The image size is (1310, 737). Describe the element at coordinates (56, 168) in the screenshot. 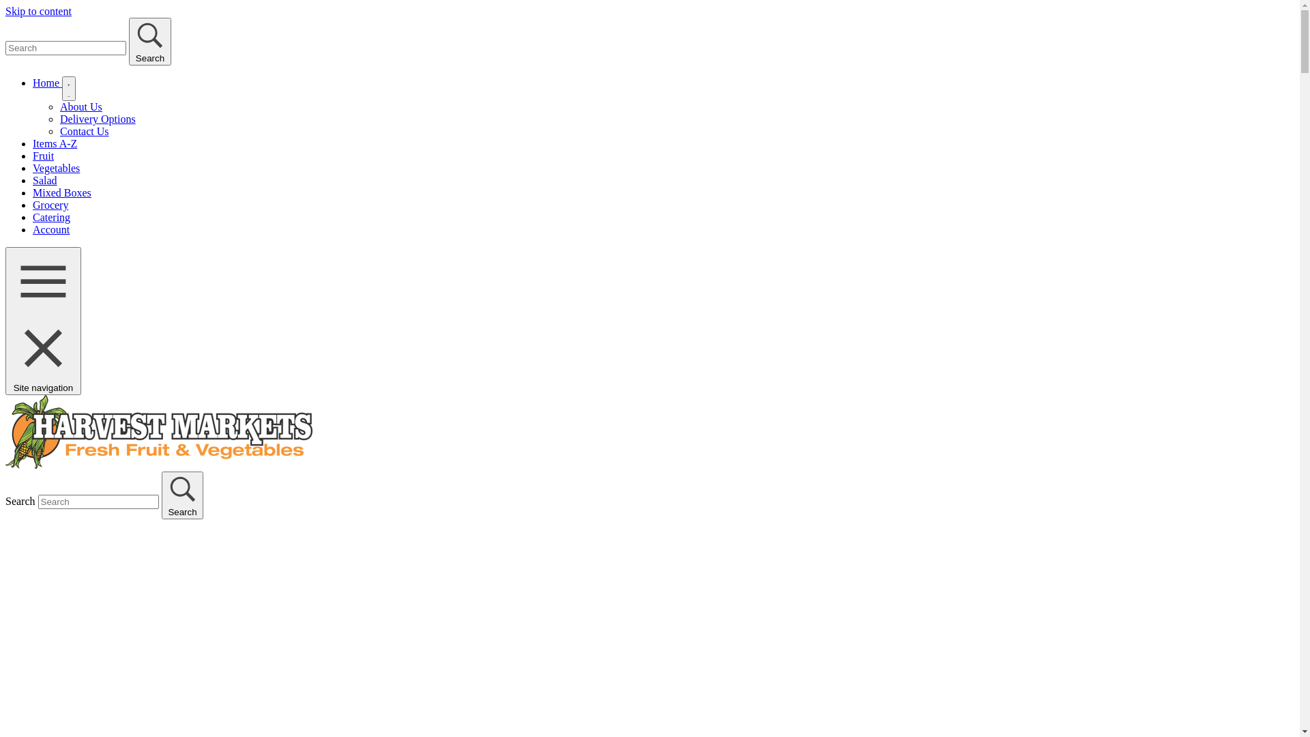

I see `Vegetables` at that location.